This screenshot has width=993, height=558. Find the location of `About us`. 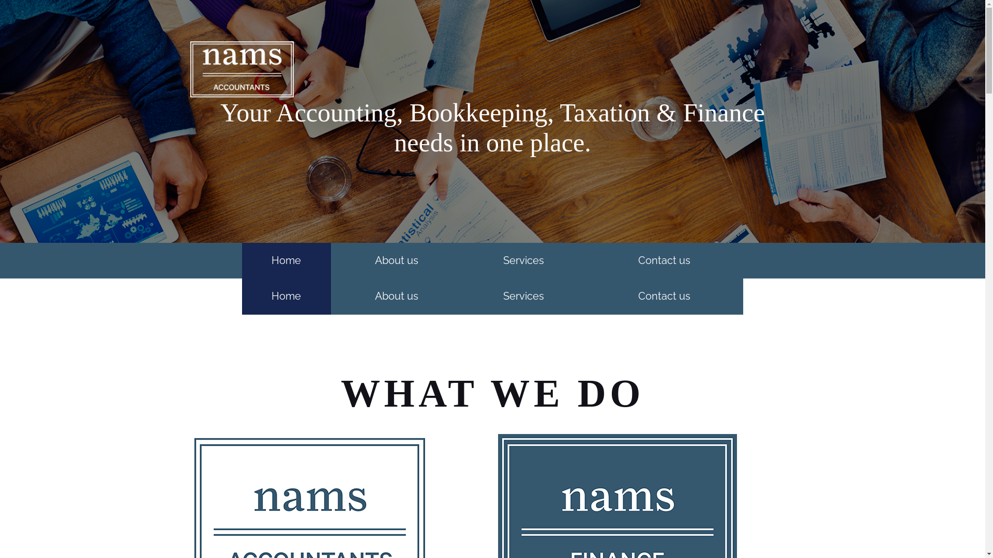

About us is located at coordinates (397, 297).